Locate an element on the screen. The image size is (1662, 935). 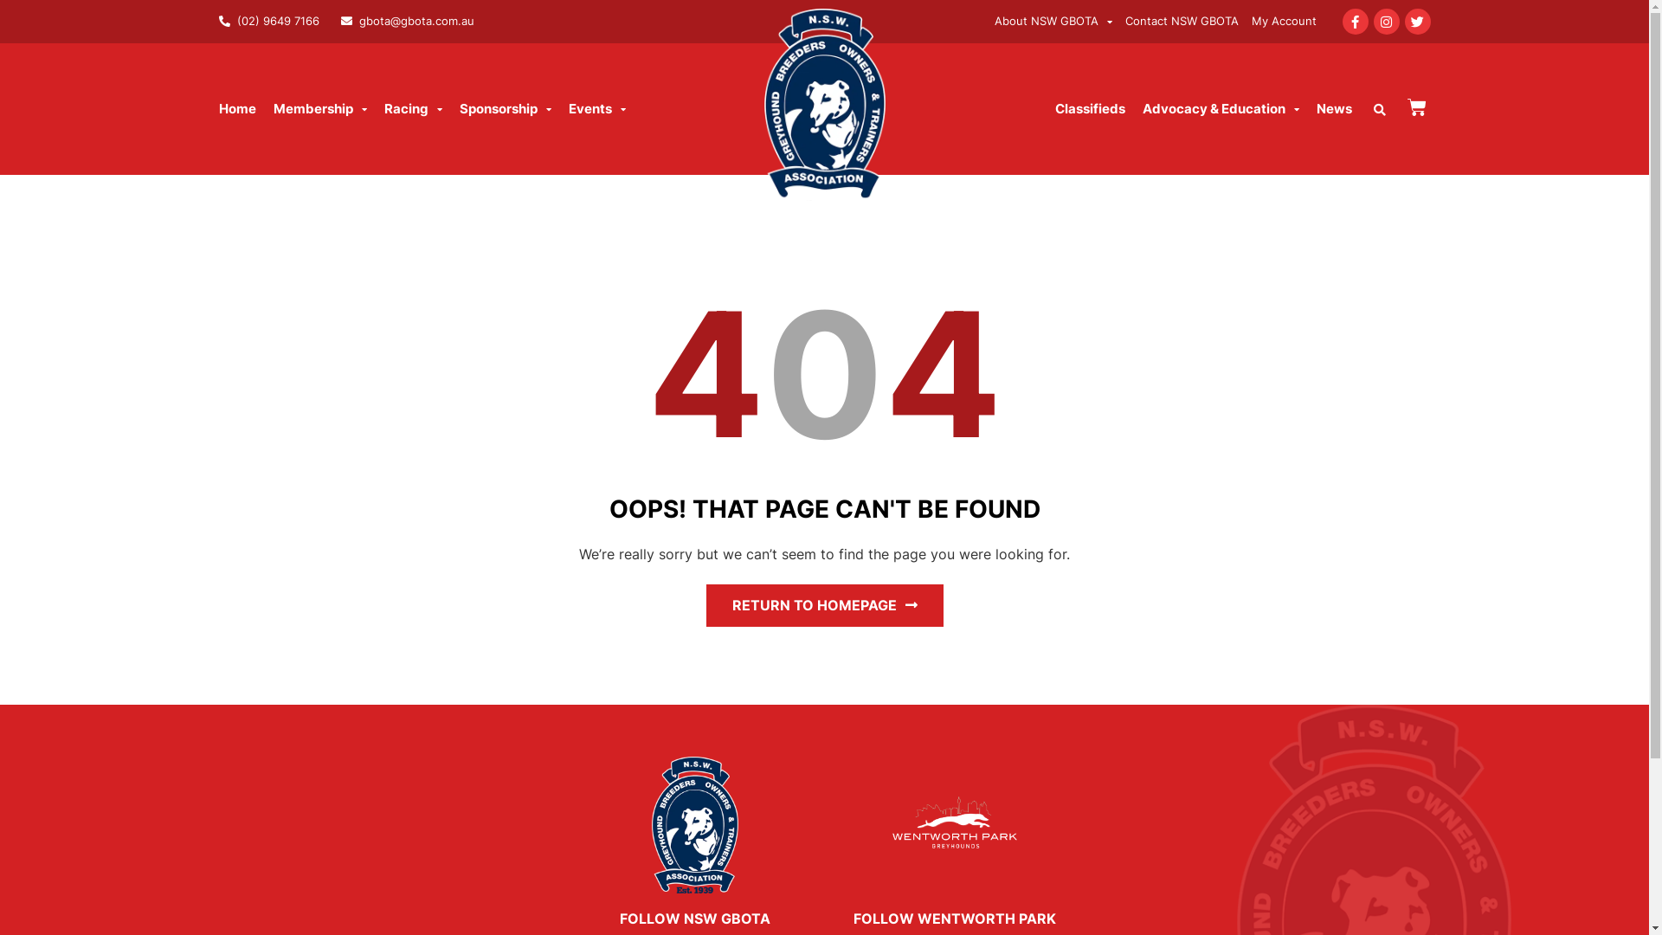
Events is located at coordinates (596, 109).